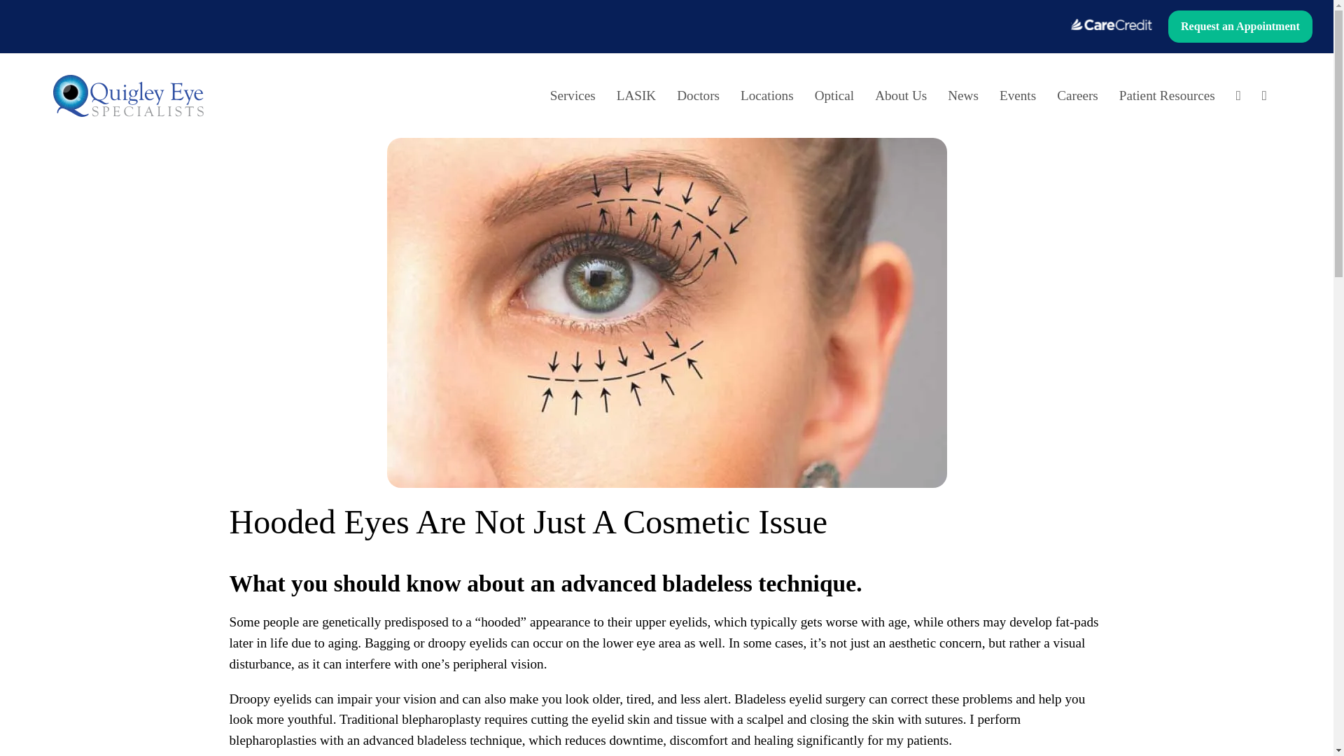  Describe the element at coordinates (1240, 27) in the screenshot. I see `Request an Appointment` at that location.